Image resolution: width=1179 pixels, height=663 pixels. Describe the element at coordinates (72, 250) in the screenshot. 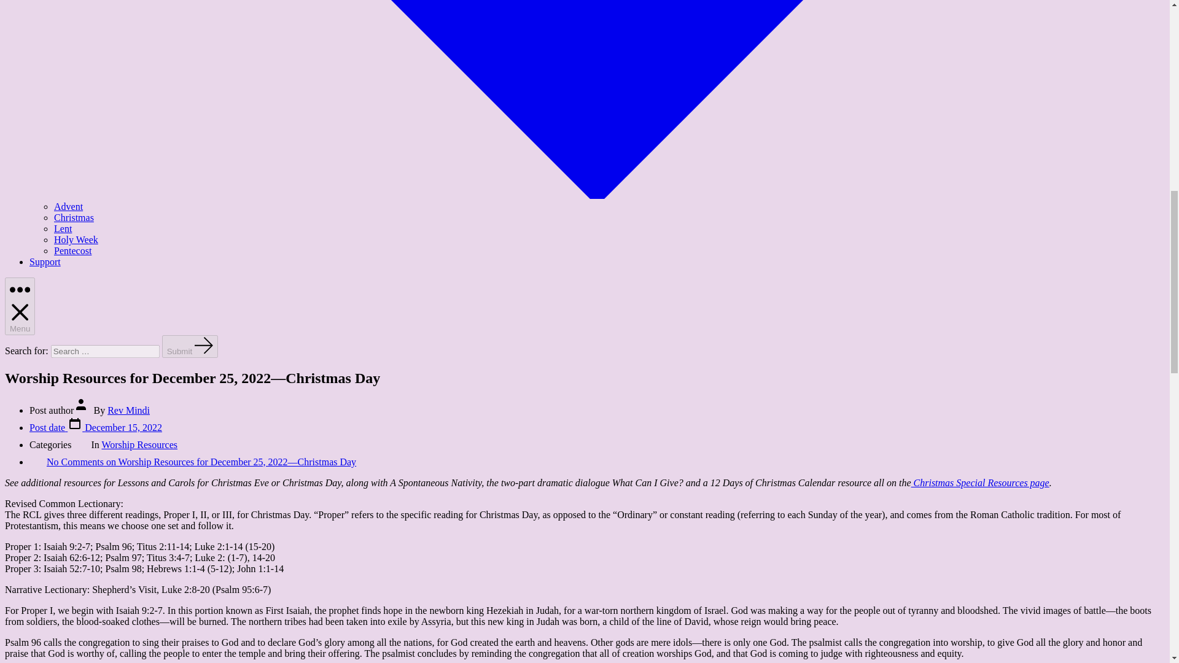

I see `Pentecost` at that location.